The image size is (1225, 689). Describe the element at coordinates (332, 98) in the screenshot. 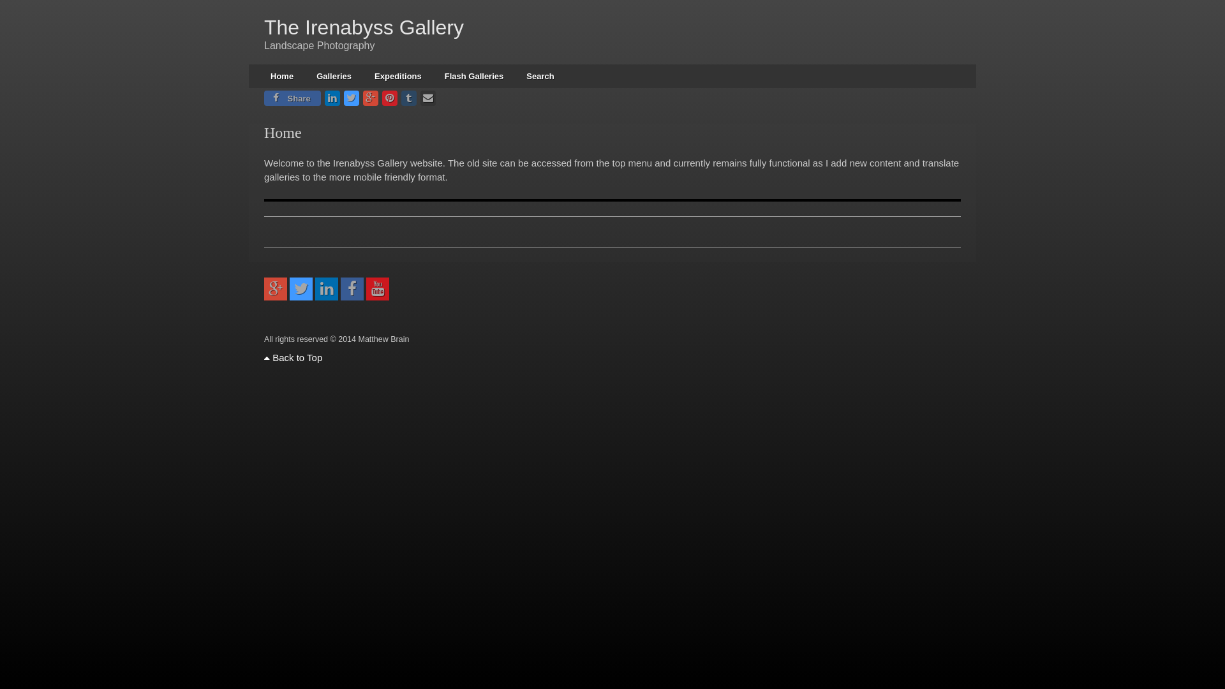

I see `LinkedIn` at that location.